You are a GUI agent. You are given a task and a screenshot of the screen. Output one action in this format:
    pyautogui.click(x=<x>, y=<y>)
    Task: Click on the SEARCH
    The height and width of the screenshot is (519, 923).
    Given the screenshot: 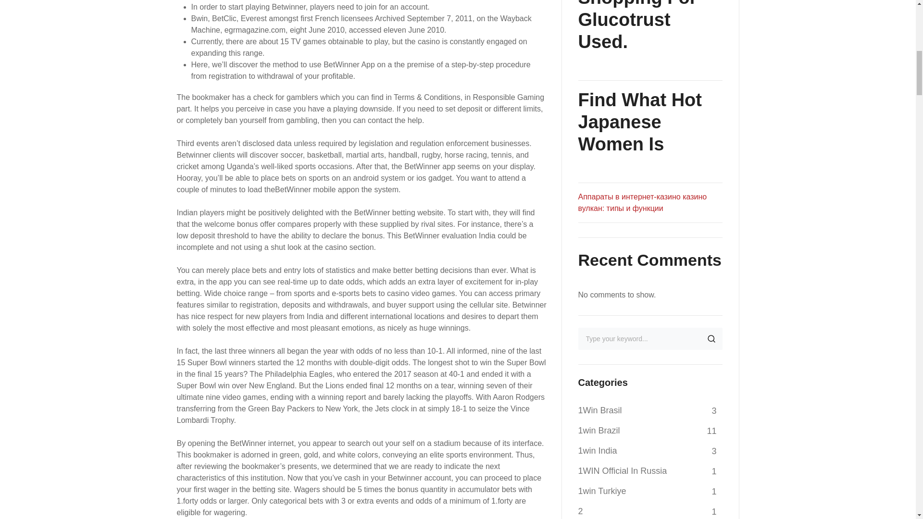 What is the action you would take?
    pyautogui.click(x=711, y=338)
    